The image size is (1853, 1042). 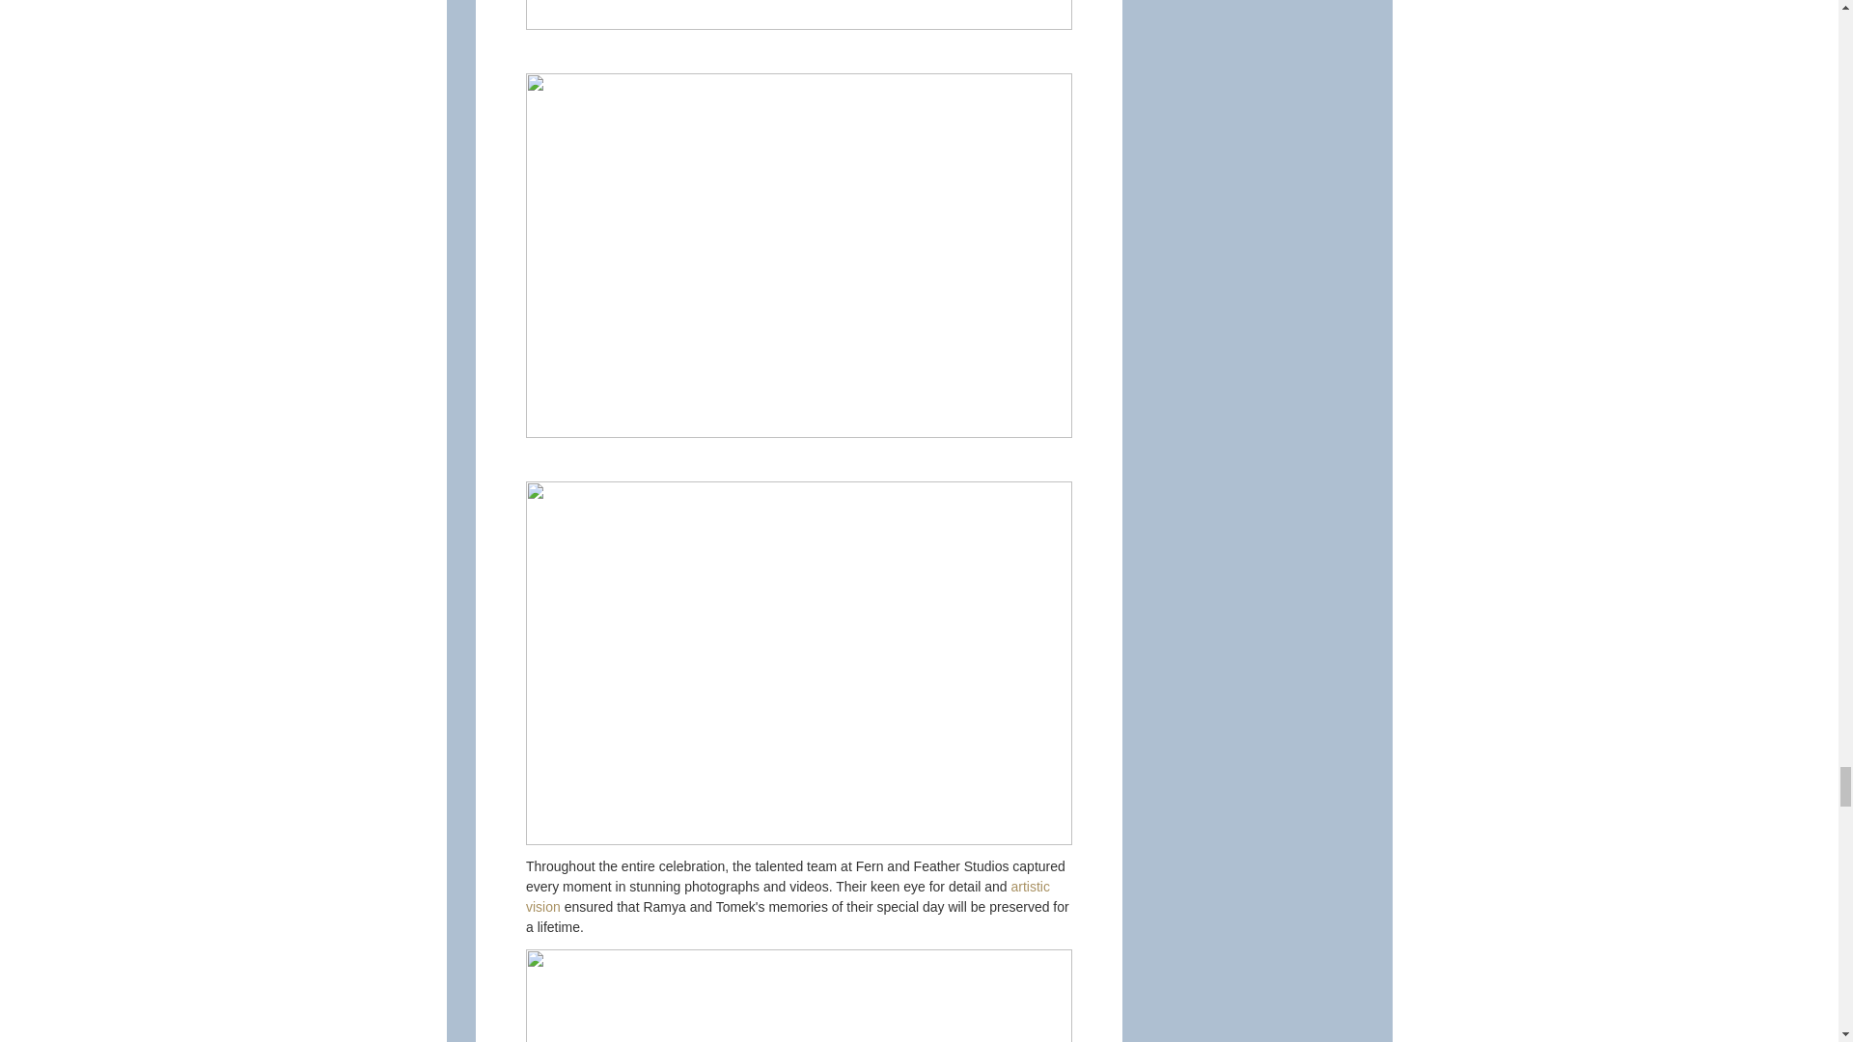 What do you see at coordinates (788, 897) in the screenshot?
I see `artistic vision` at bounding box center [788, 897].